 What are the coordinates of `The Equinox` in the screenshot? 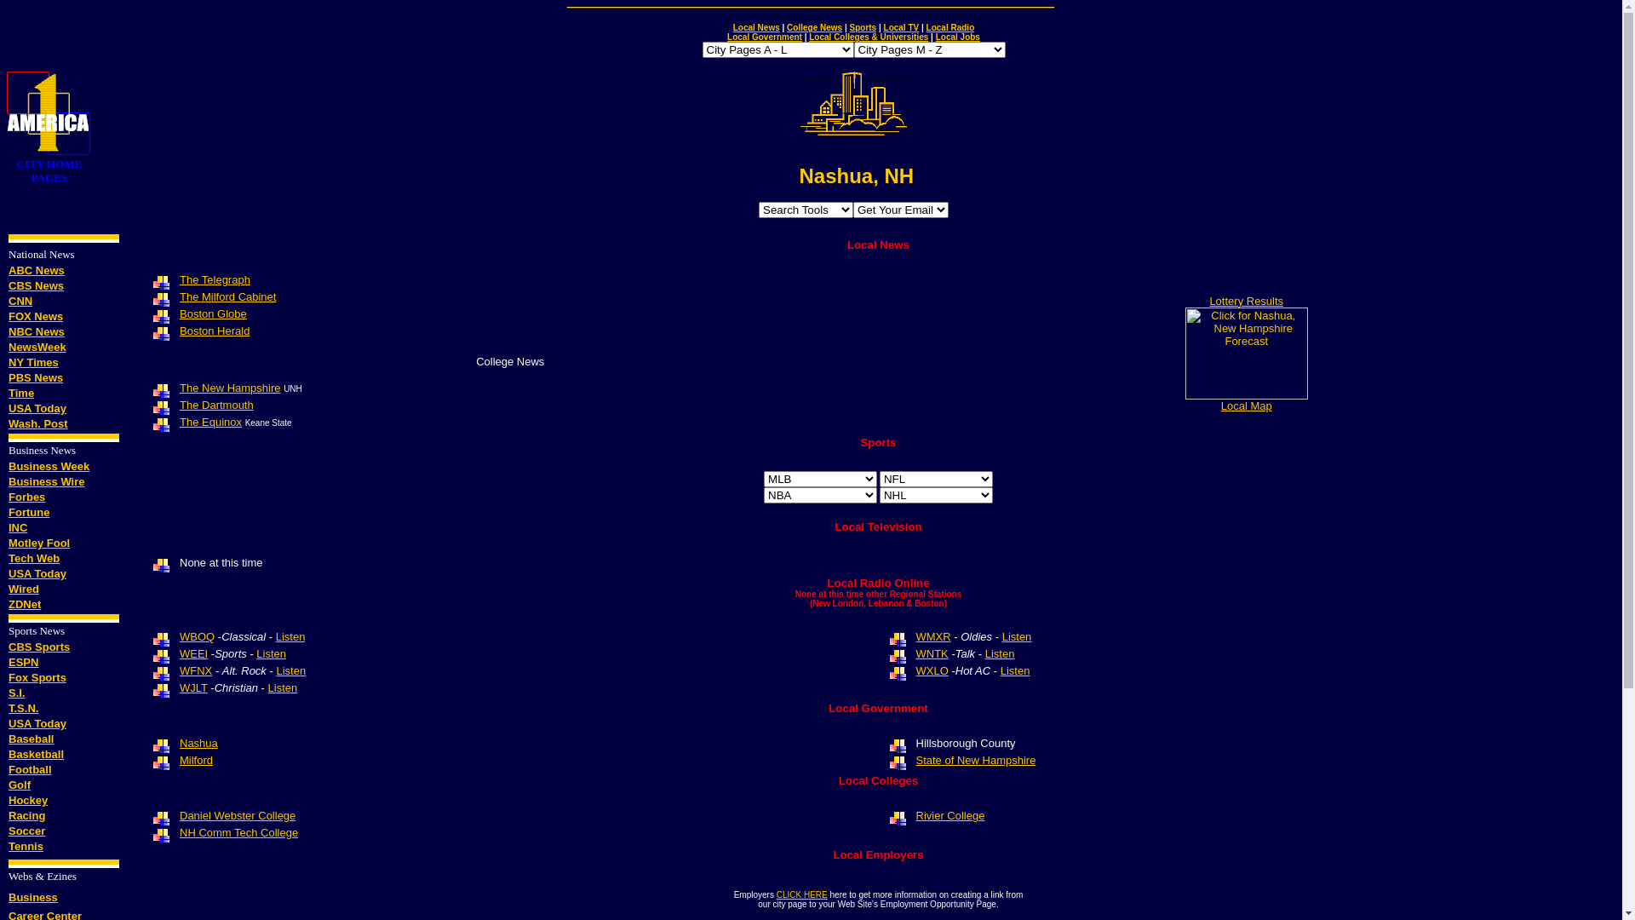 It's located at (211, 423).